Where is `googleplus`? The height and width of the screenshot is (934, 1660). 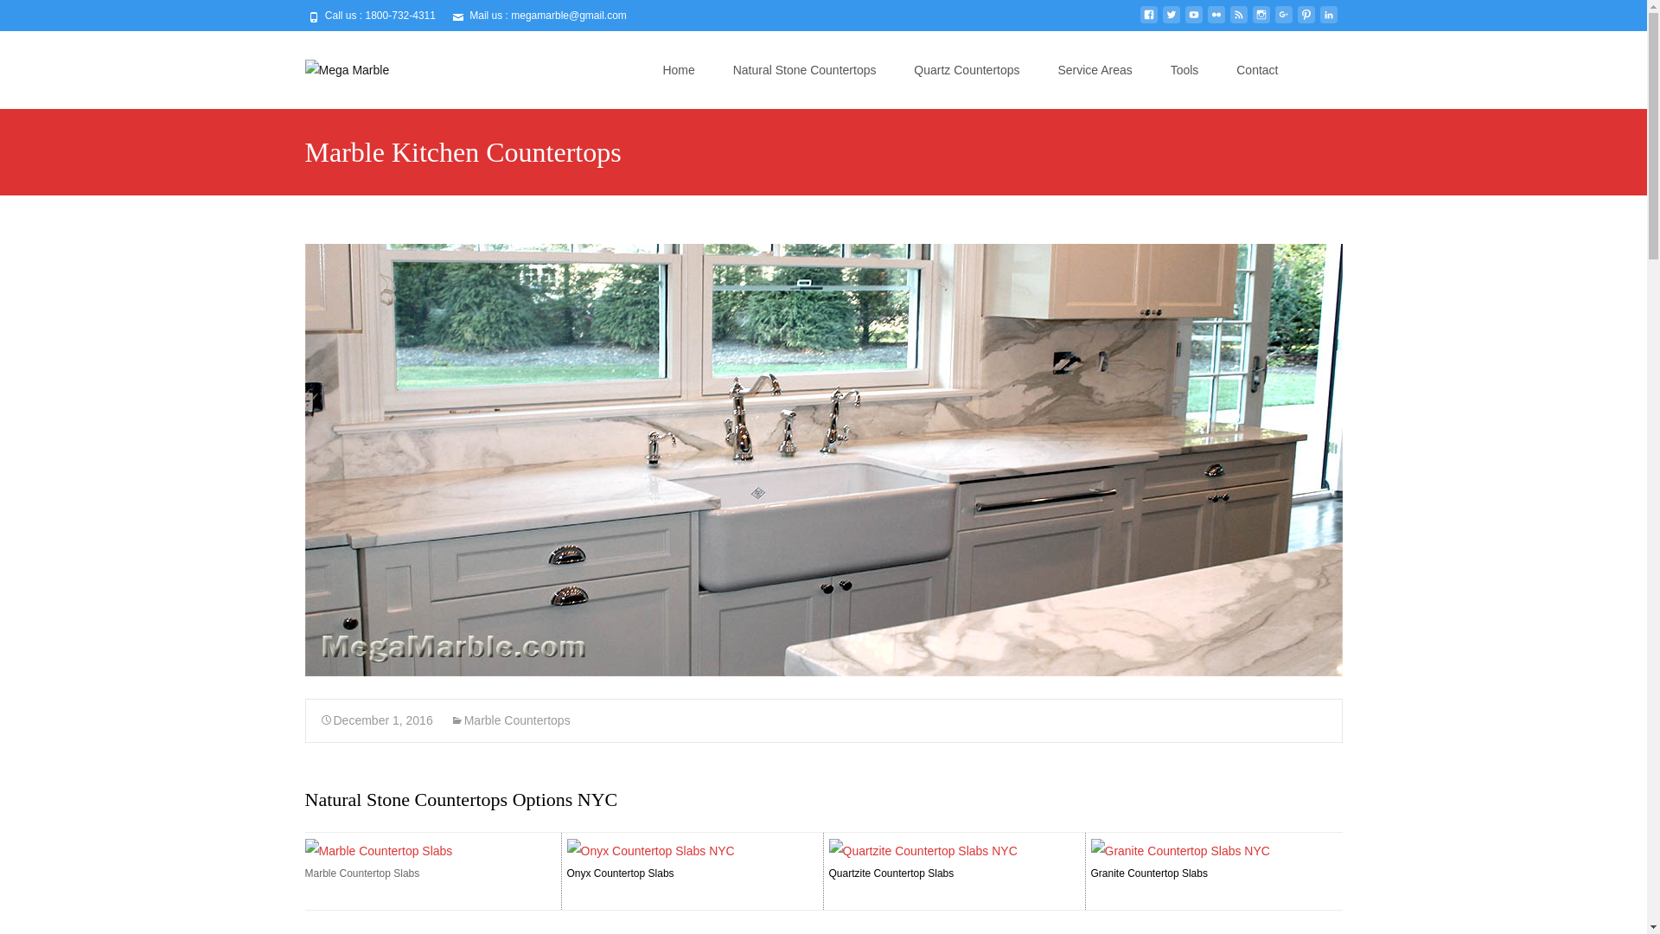
googleplus is located at coordinates (1283, 22).